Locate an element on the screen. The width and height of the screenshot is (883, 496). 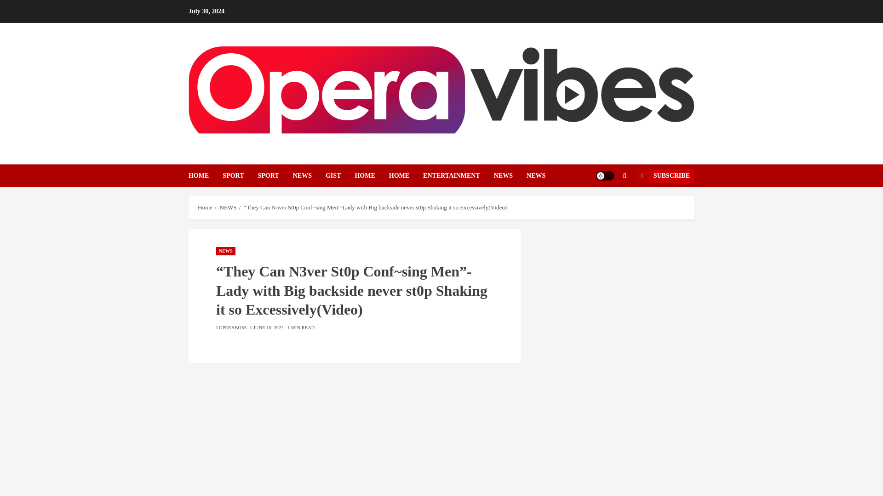
JUNE 10, 2023 is located at coordinates (269, 328).